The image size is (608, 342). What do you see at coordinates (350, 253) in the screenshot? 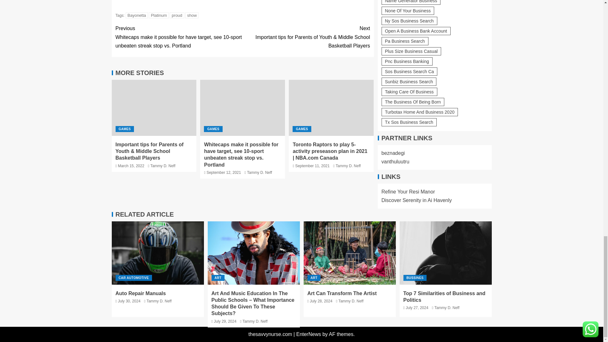
I see `Art Can Transform The Artist` at bounding box center [350, 253].